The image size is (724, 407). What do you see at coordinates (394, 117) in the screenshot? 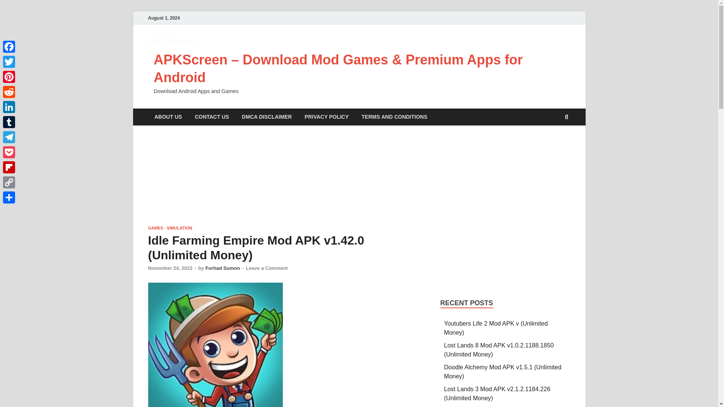
I see `TERMS AND CONDITIONS` at bounding box center [394, 117].